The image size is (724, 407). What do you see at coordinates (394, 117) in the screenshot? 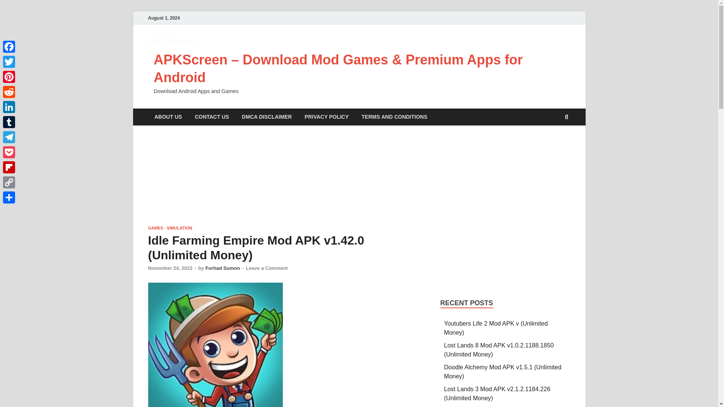
I see `TERMS AND CONDITIONS` at bounding box center [394, 117].